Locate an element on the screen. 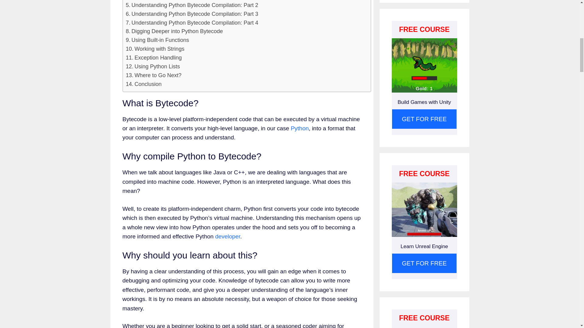 The height and width of the screenshot is (328, 584). Using Python Lists is located at coordinates (153, 67).